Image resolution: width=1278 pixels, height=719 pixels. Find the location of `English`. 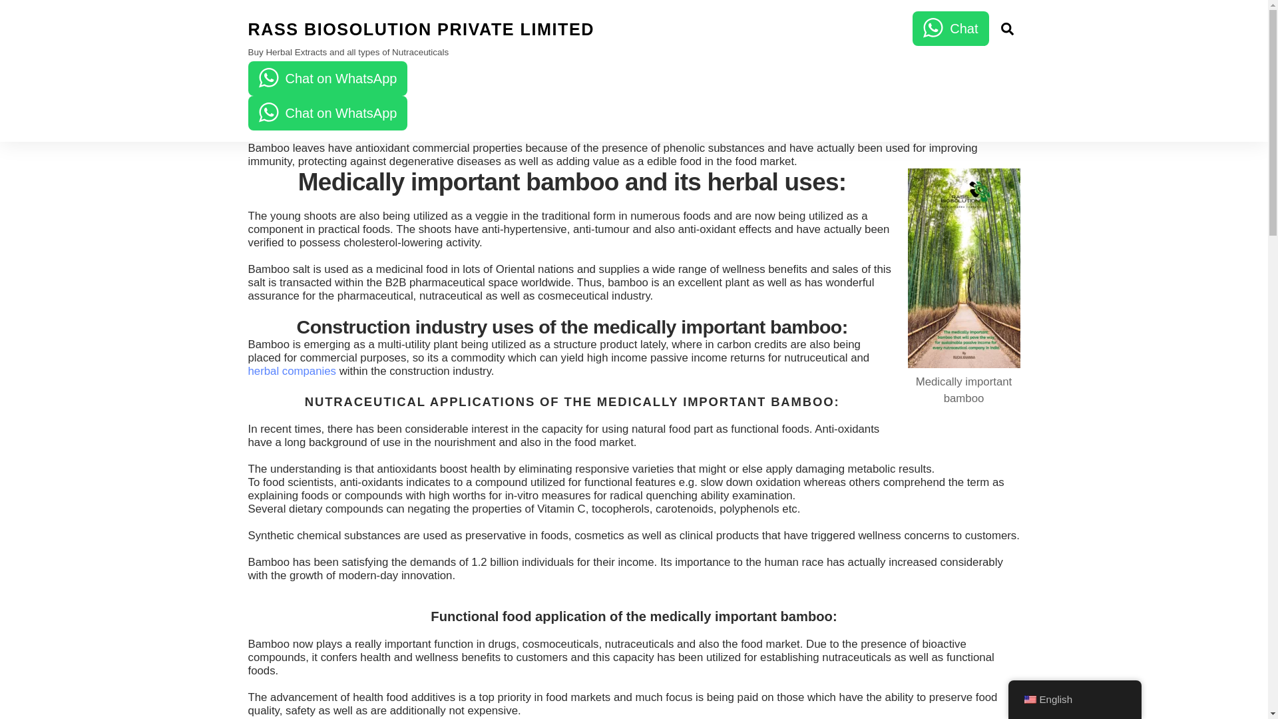

English is located at coordinates (634, 95).